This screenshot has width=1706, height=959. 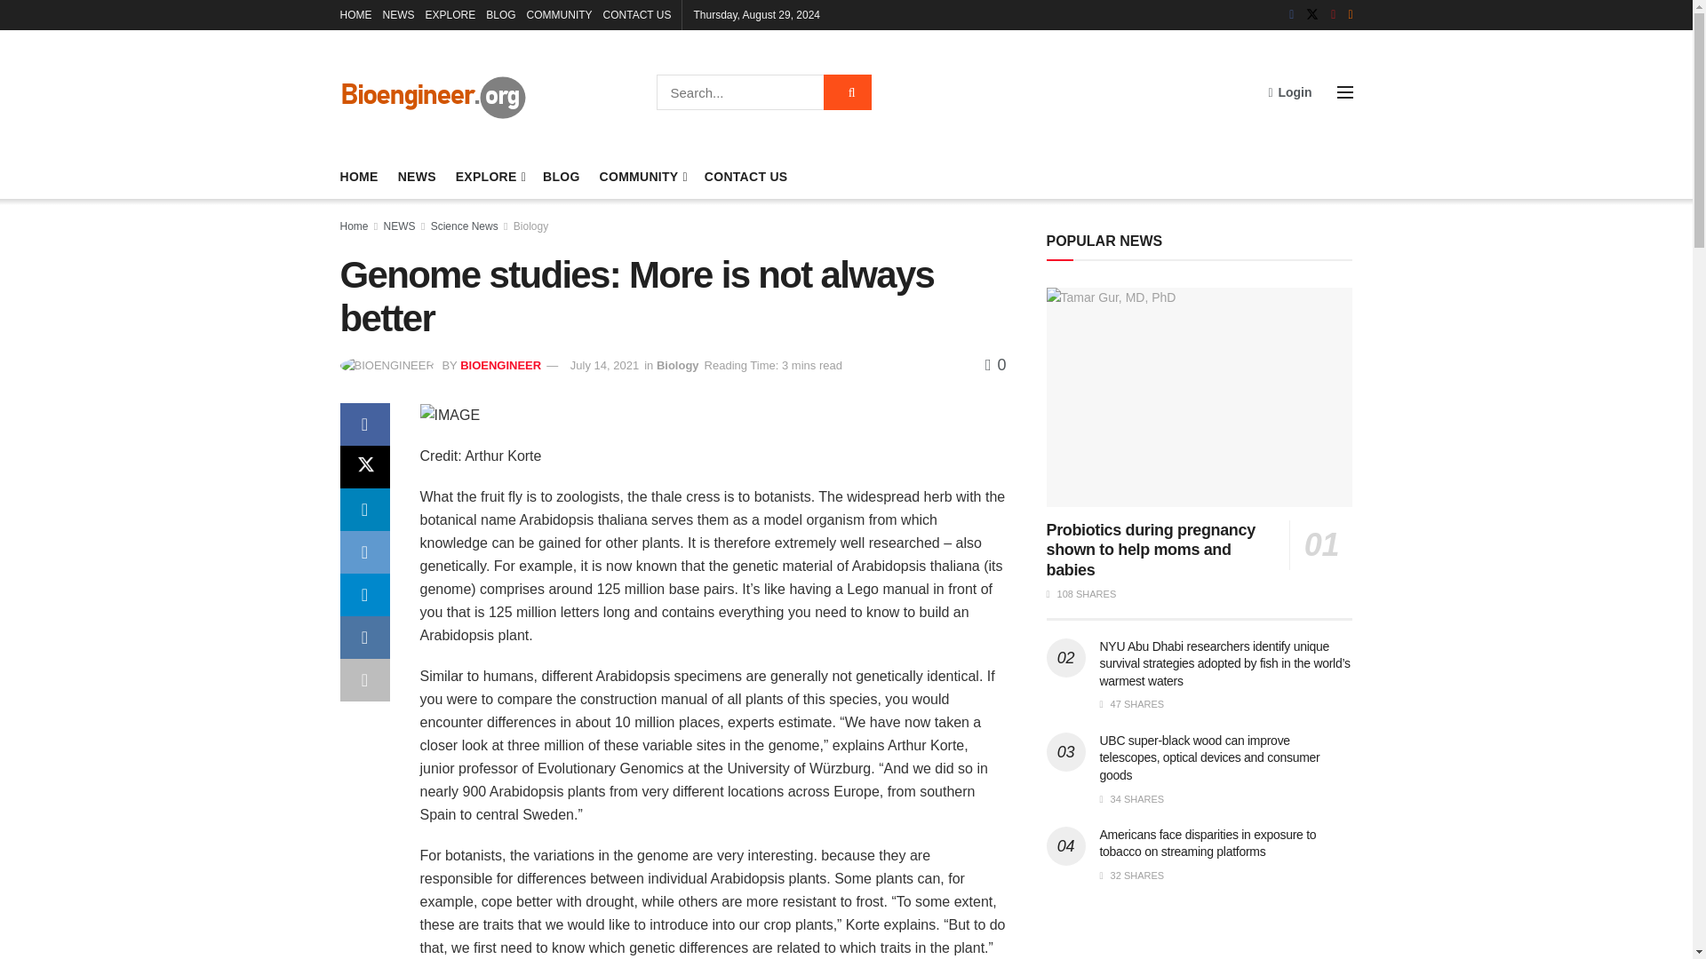 What do you see at coordinates (398, 14) in the screenshot?
I see `NEWS` at bounding box center [398, 14].